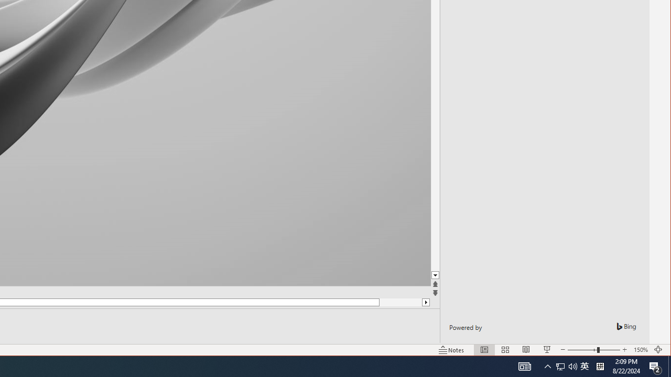 The height and width of the screenshot is (377, 671). What do you see at coordinates (641, 350) in the screenshot?
I see `Zoom 150%` at bounding box center [641, 350].